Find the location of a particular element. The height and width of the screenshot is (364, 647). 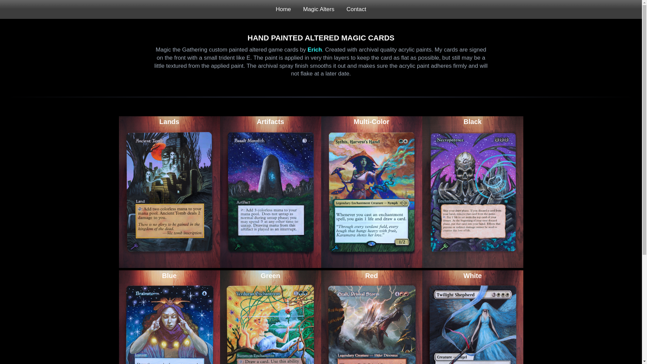

Home is located at coordinates (283, 9).